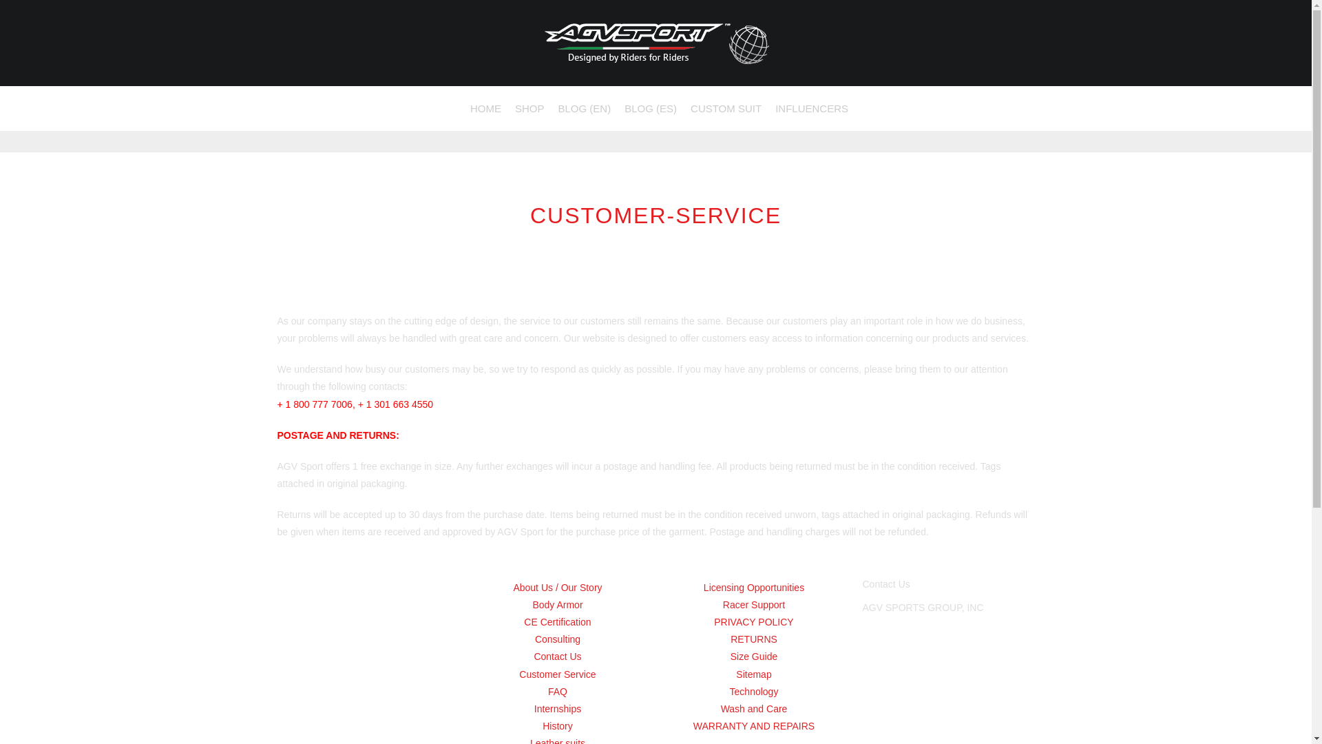 The width and height of the screenshot is (1322, 744). Describe the element at coordinates (754, 588) in the screenshot. I see `Licensing Opportunities` at that location.